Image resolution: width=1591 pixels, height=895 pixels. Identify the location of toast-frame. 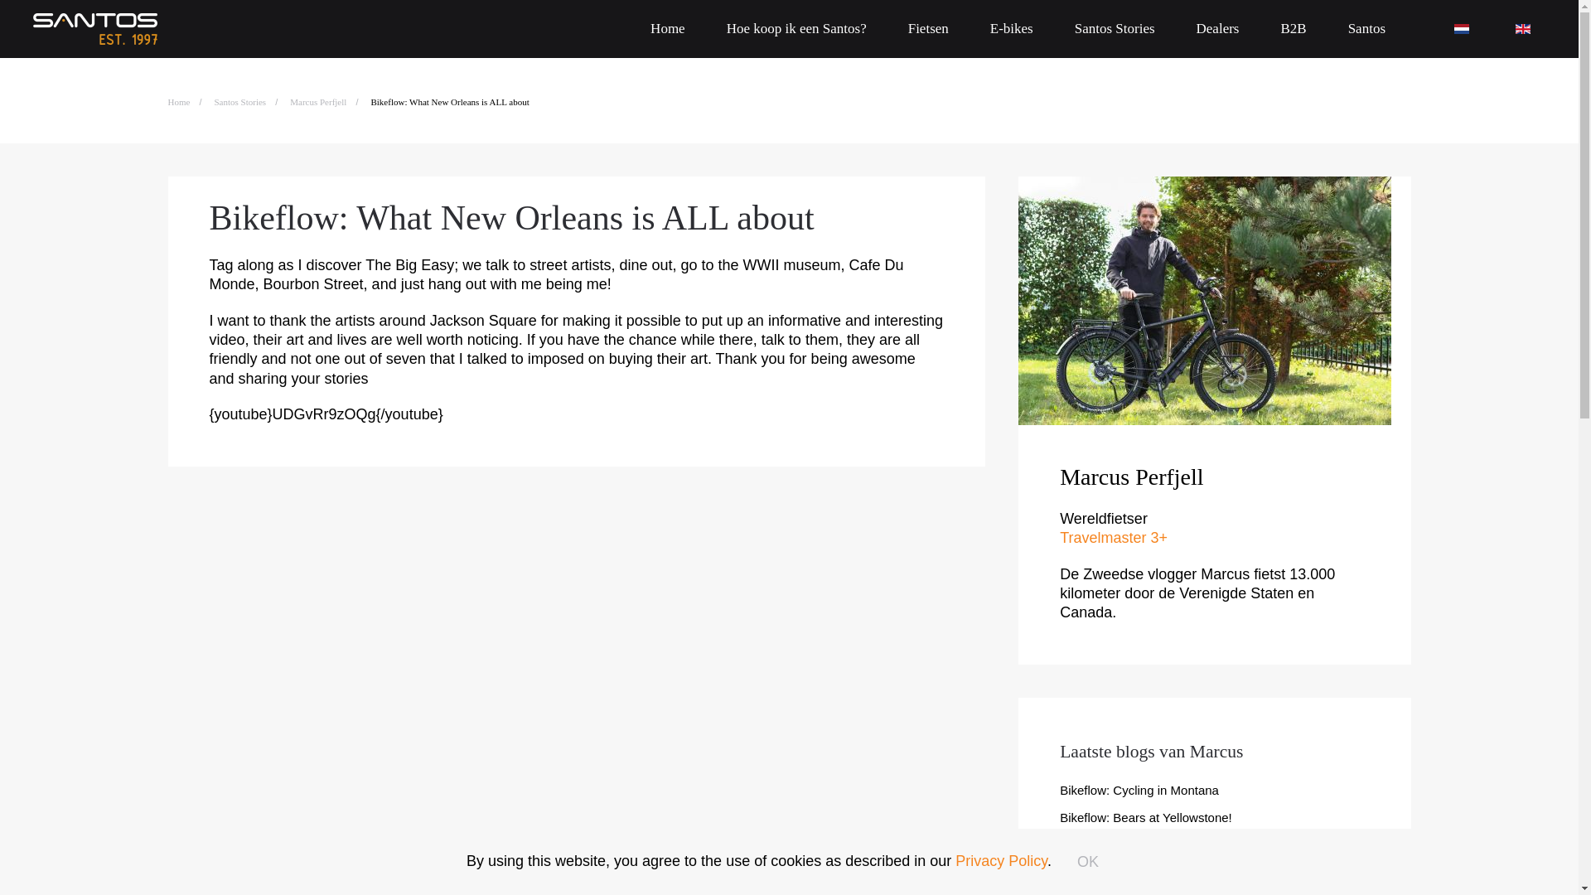
(1387, 854).